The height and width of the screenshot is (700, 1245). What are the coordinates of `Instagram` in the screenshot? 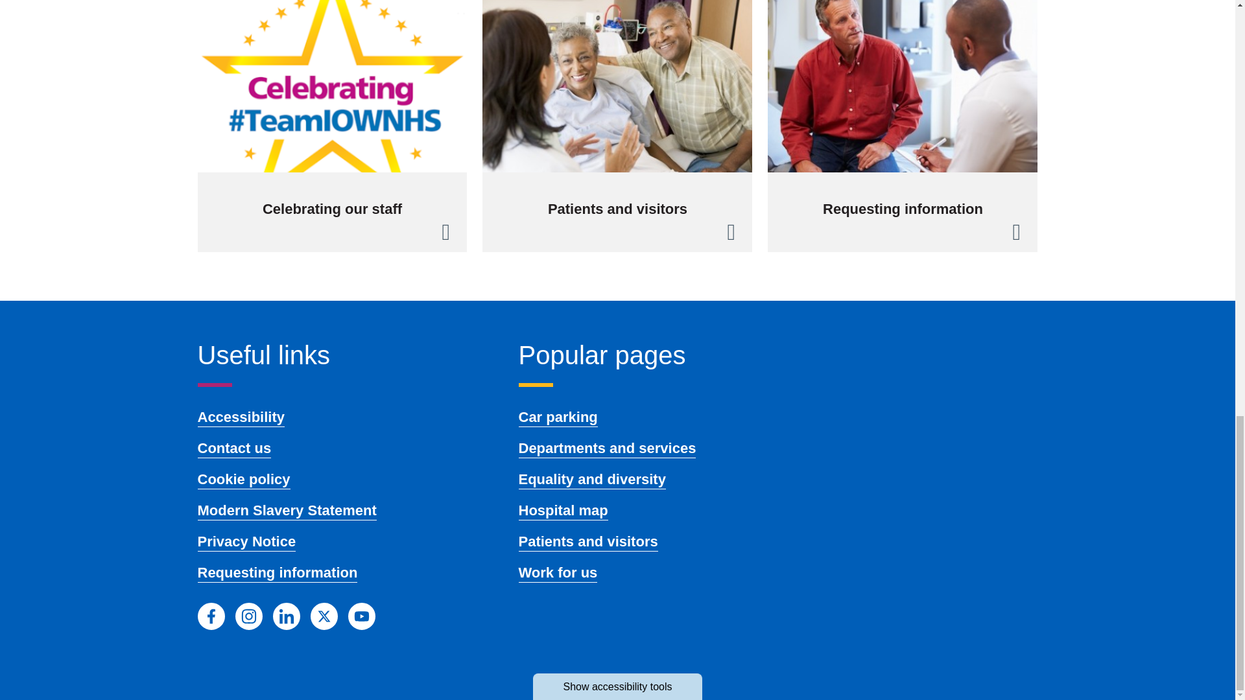 It's located at (248, 616).